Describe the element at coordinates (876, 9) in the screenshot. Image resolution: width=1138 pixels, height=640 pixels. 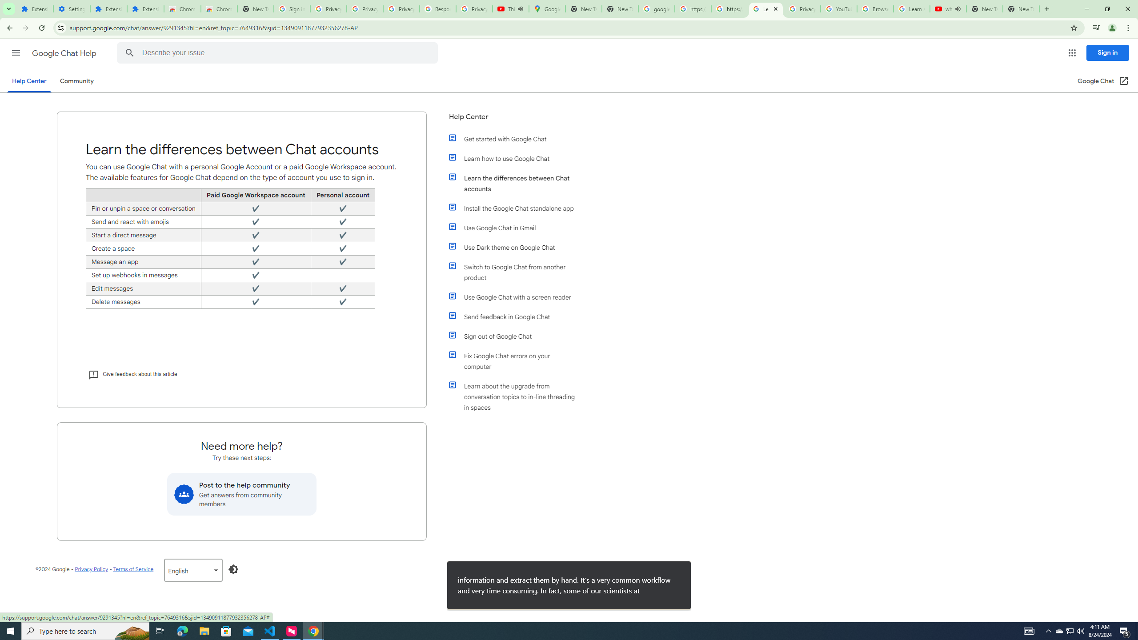
I see `Browse Chrome as a guest - Computer - Google Chrome Help` at that location.